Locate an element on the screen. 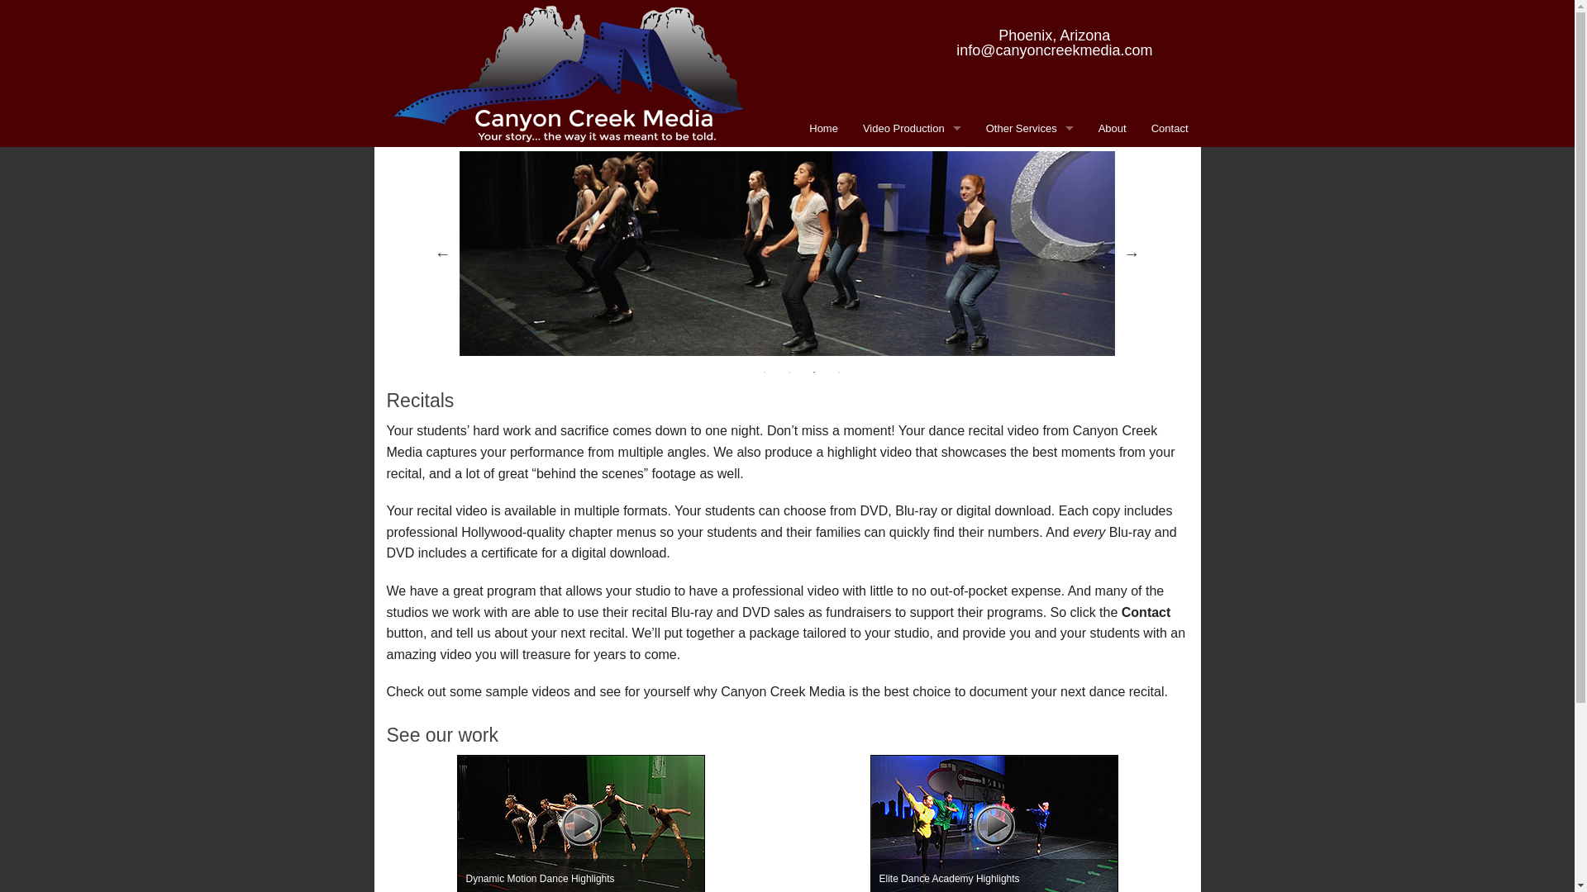 This screenshot has height=892, width=1587. Contact is located at coordinates (1146, 612).